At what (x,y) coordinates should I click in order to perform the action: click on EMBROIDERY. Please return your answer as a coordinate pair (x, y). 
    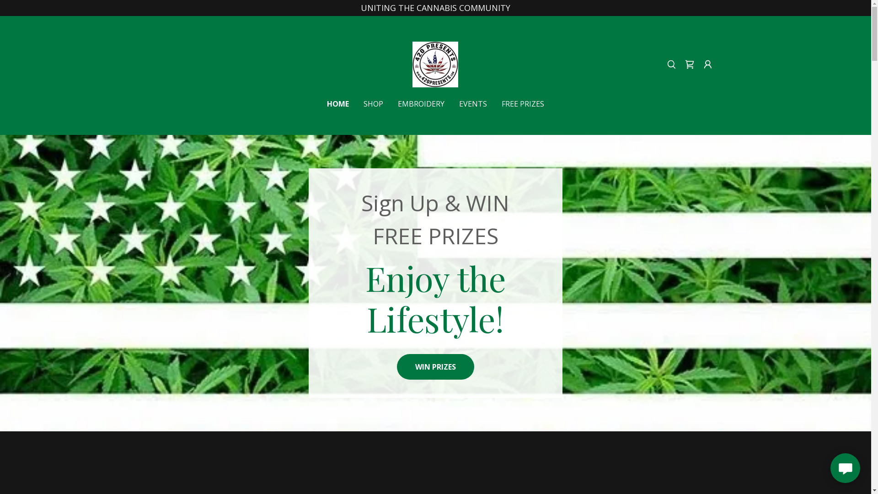
    Looking at the image, I should click on (421, 104).